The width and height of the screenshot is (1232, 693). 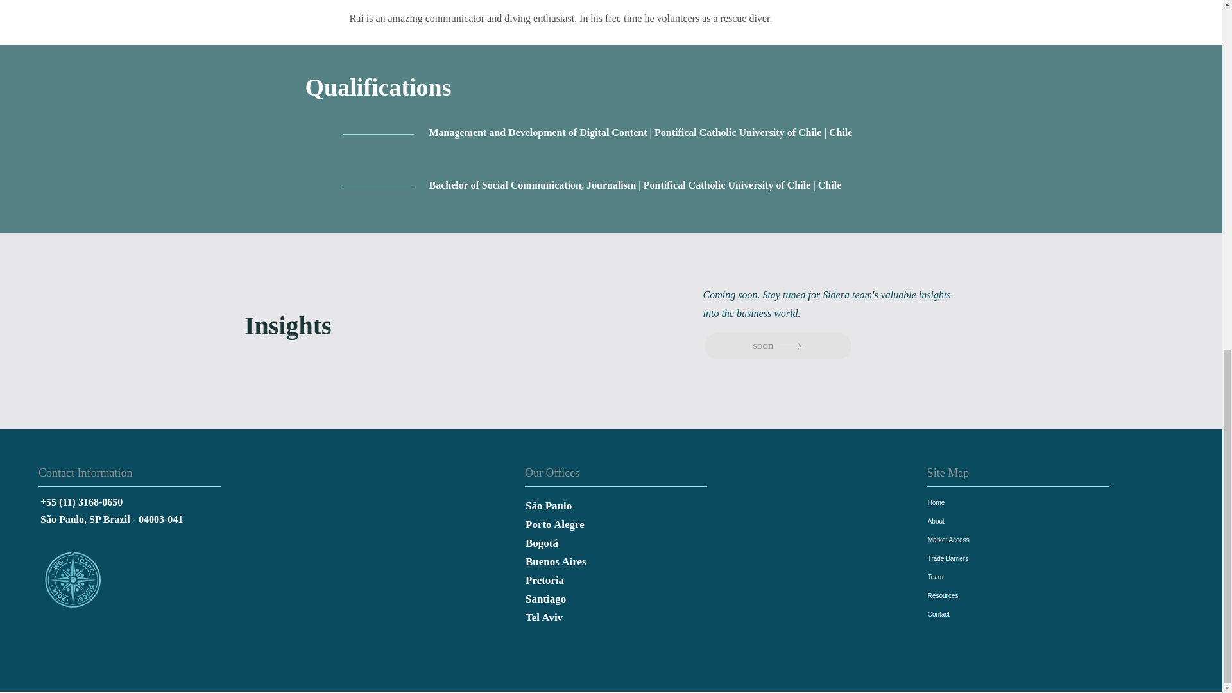 I want to click on Contact Information, so click(x=102, y=473).